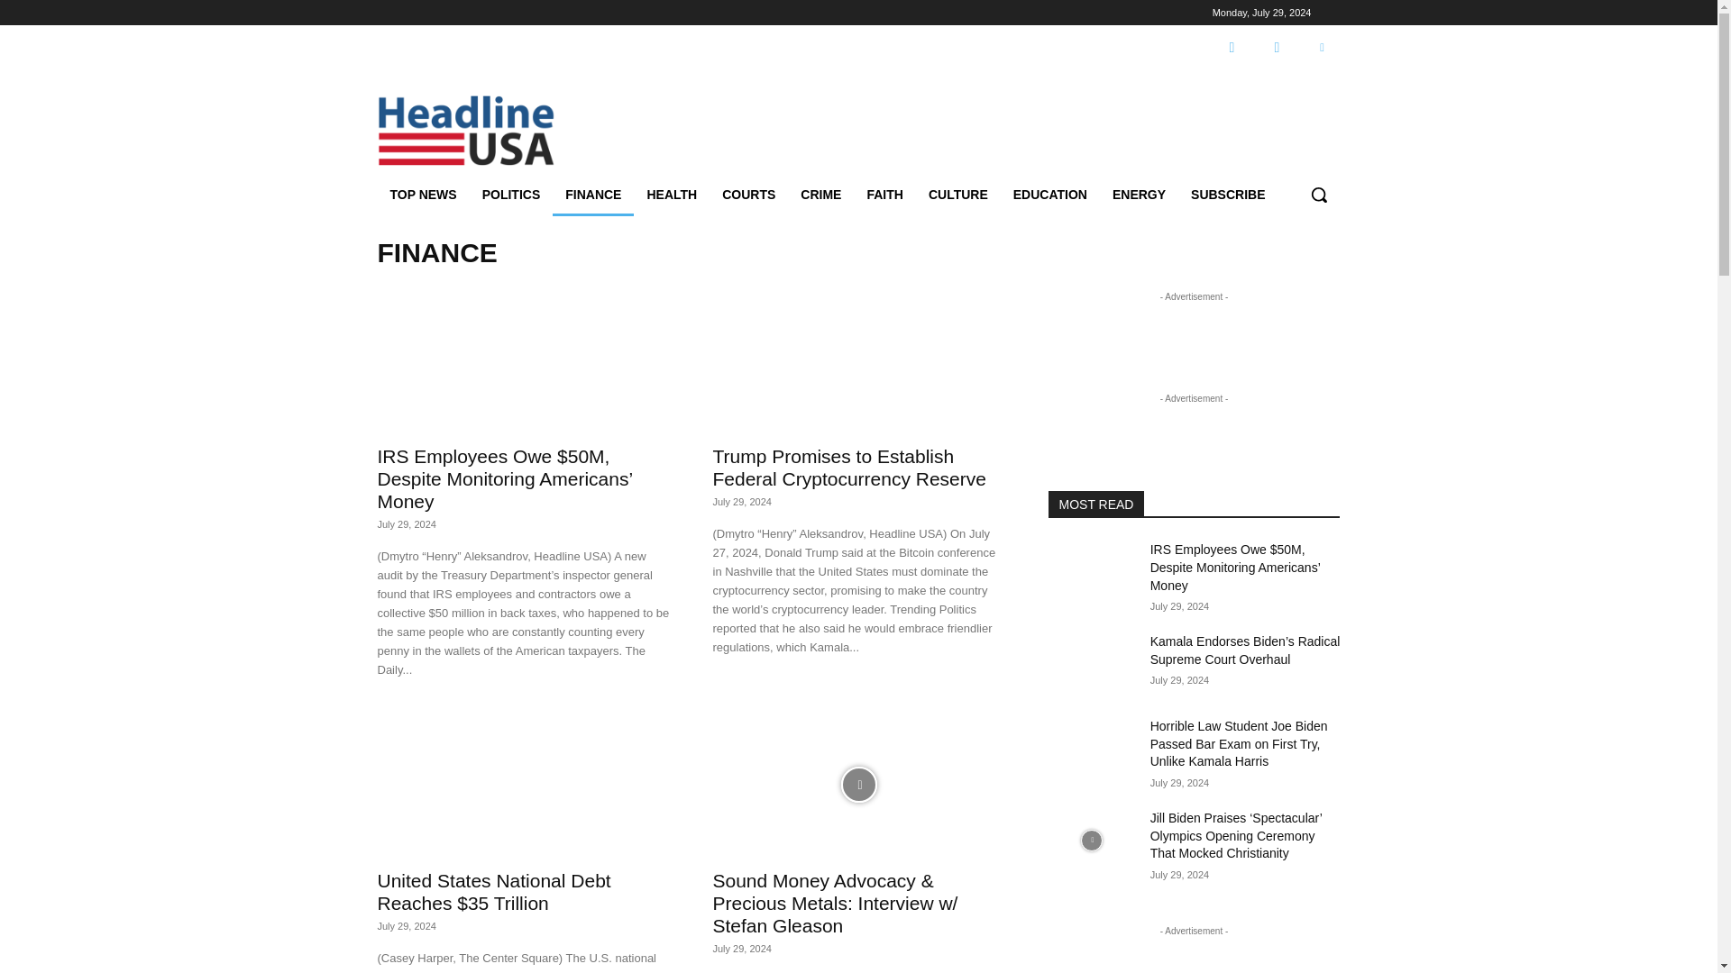  Describe the element at coordinates (847, 467) in the screenshot. I see `Trump Promises to Establish Federal Cryptocurrency Reserve` at that location.